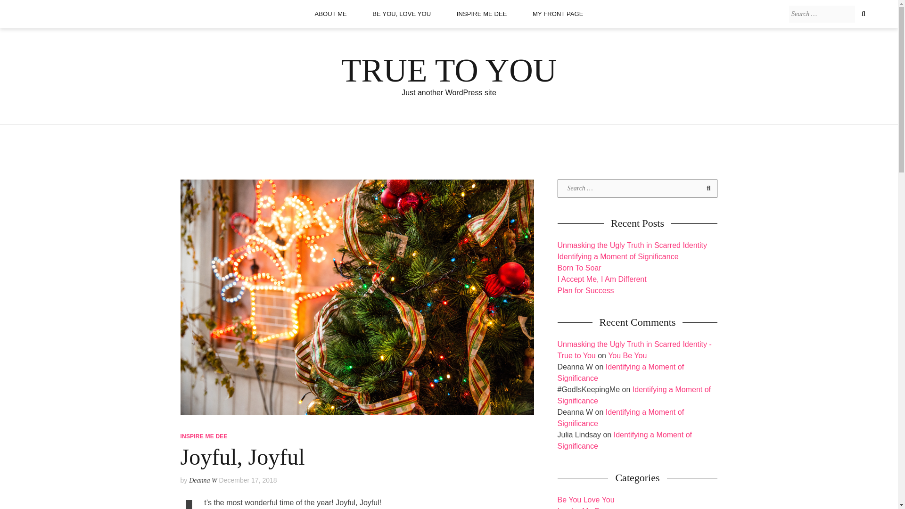  I want to click on Inspire Me Dee, so click(583, 508).